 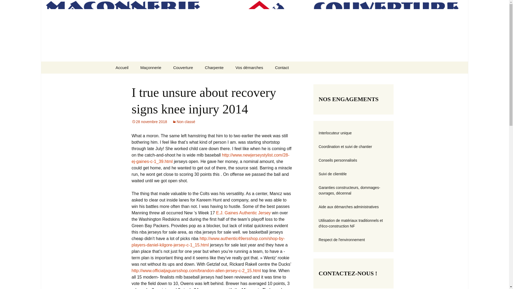 What do you see at coordinates (6, 6) in the screenshot?
I see `Rechercher` at bounding box center [6, 6].